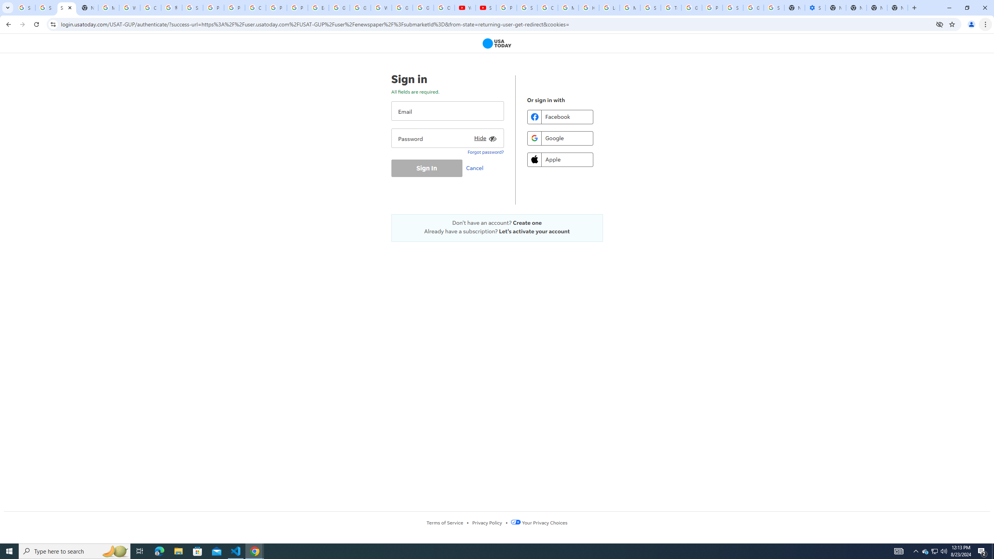  What do you see at coordinates (774, 8) in the screenshot?
I see `Sign in - Google Accounts` at bounding box center [774, 8].